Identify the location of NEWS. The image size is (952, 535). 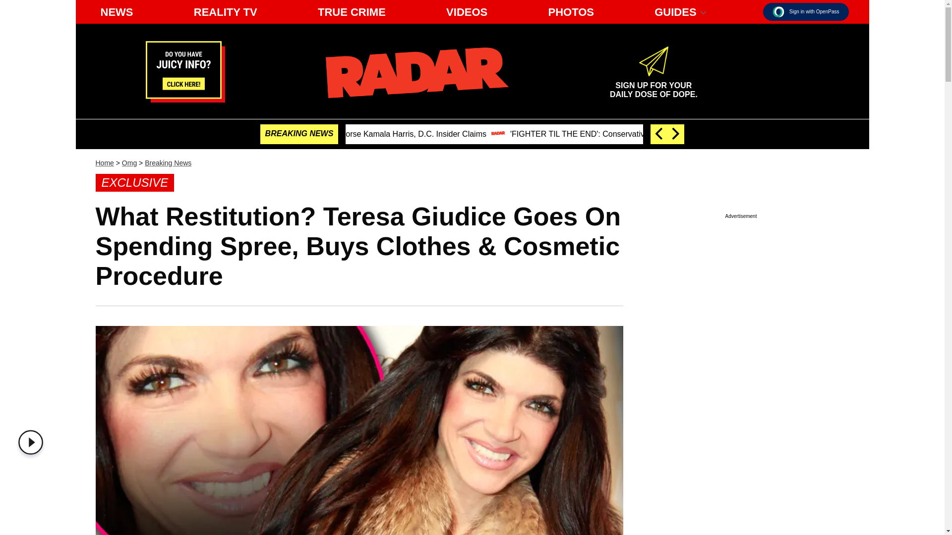
(467, 12).